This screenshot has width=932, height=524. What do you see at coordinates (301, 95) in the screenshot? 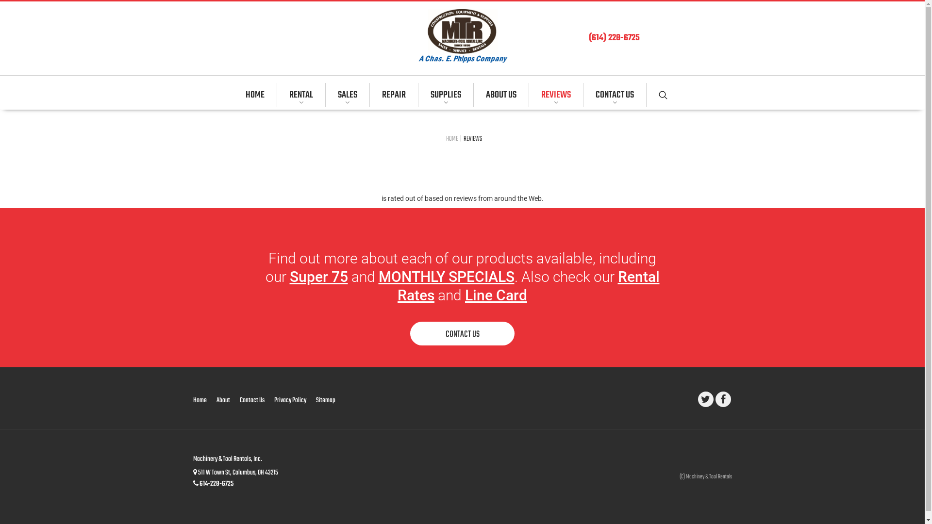
I see `RENTAL` at bounding box center [301, 95].